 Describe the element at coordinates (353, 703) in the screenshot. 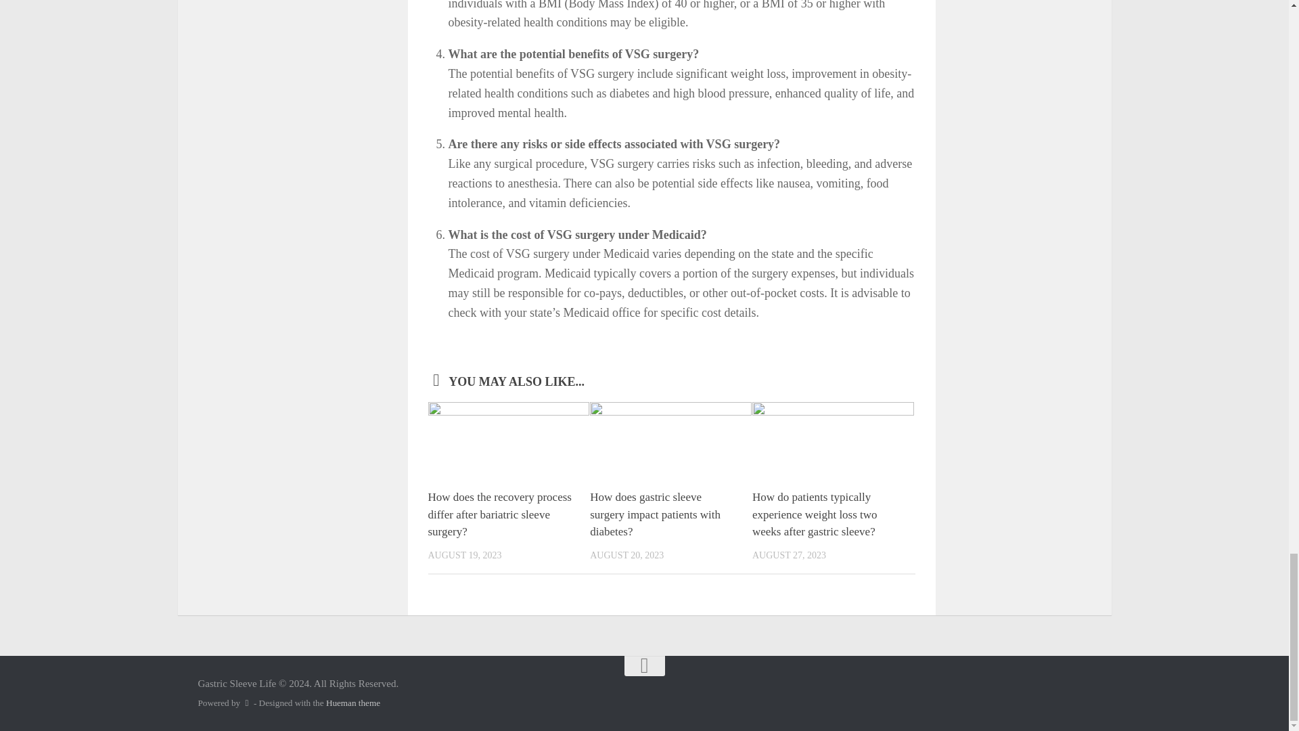

I see `Hueman theme` at that location.